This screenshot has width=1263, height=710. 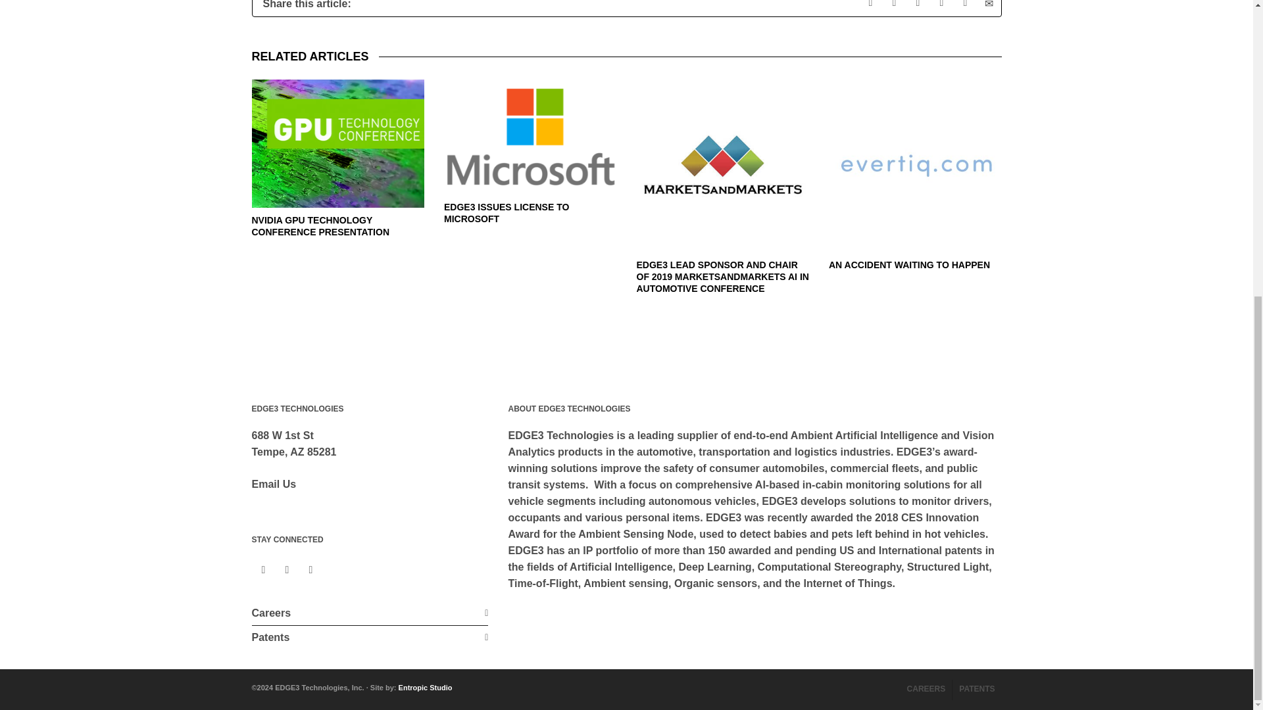 I want to click on Permanent Link to EDGE3 Issues License to Microsoft, so click(x=507, y=213).